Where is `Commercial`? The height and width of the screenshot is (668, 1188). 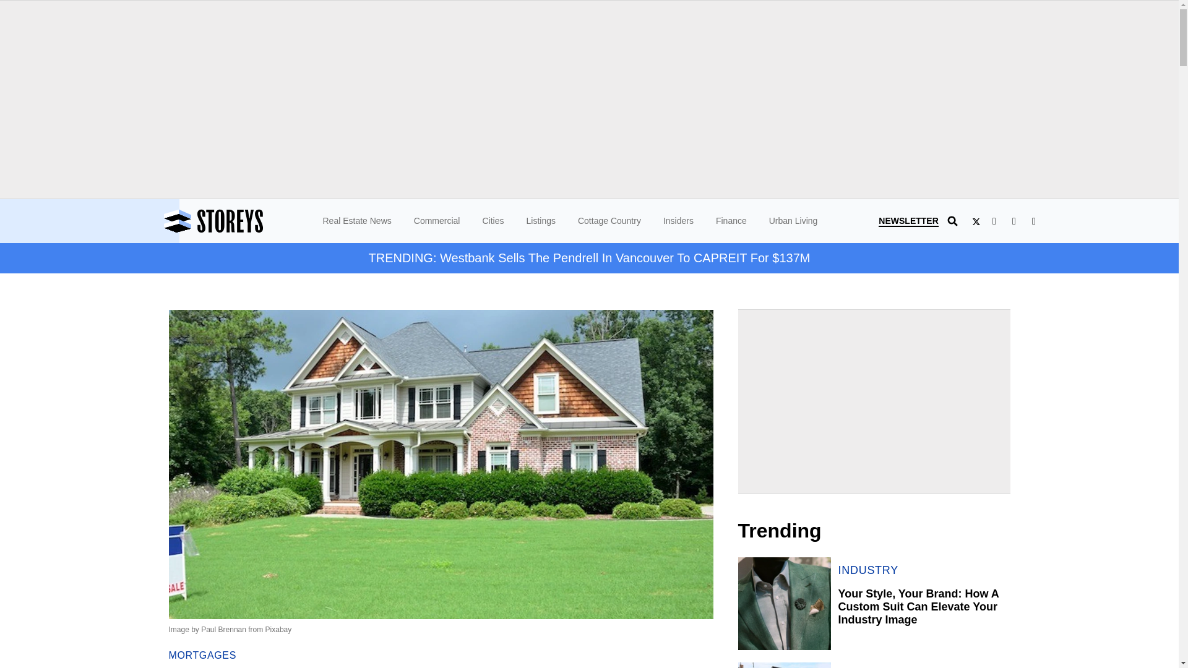 Commercial is located at coordinates (437, 220).